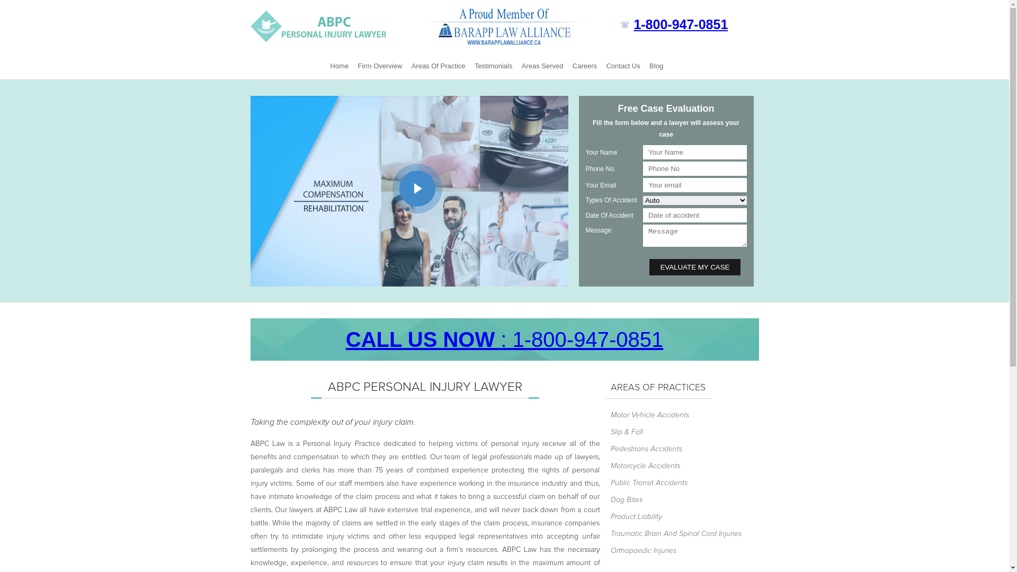 The width and height of the screenshot is (1017, 572). I want to click on Pedestrians Accidents, so click(676, 449).